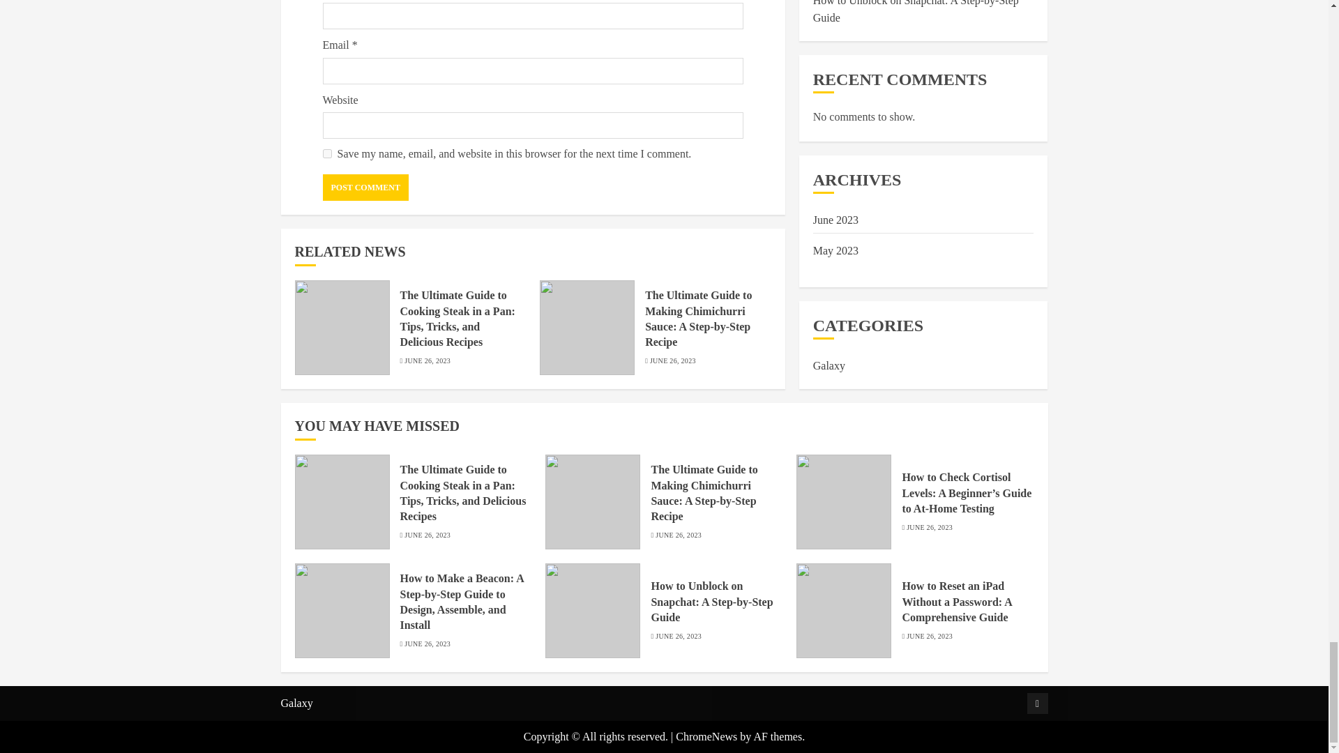 This screenshot has width=1339, height=753. What do you see at coordinates (427, 360) in the screenshot?
I see `JUNE 26, 2023` at bounding box center [427, 360].